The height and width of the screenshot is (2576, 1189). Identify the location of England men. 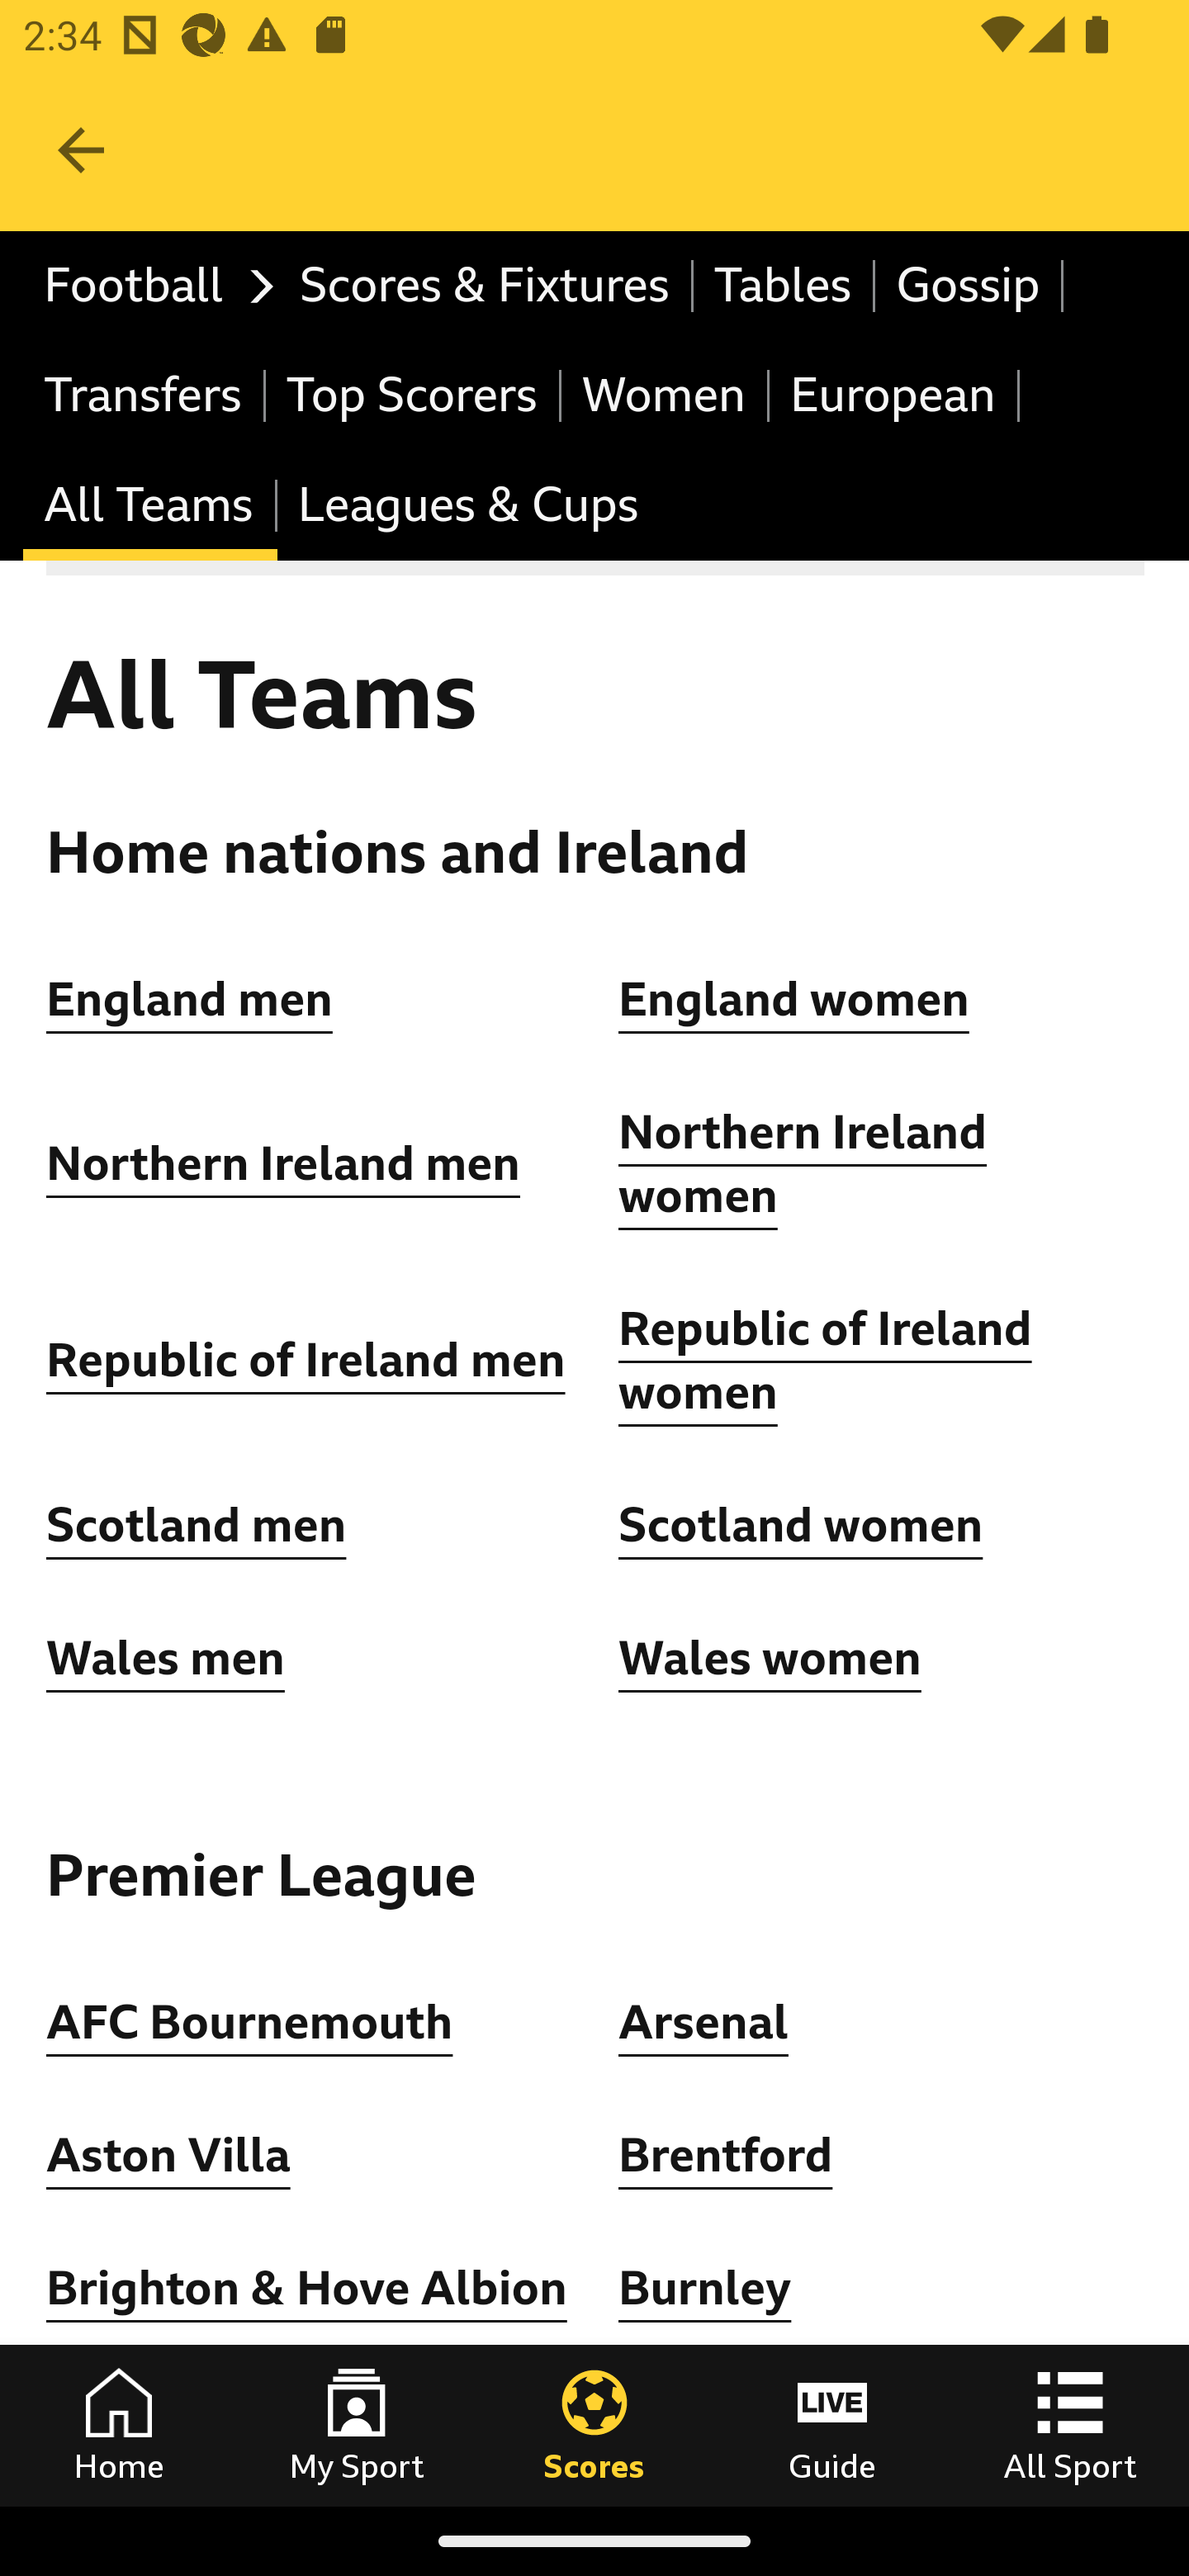
(191, 999).